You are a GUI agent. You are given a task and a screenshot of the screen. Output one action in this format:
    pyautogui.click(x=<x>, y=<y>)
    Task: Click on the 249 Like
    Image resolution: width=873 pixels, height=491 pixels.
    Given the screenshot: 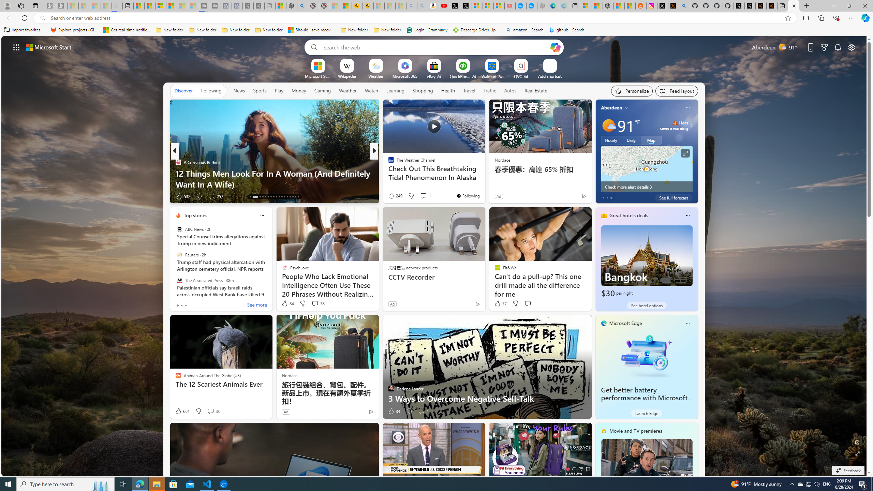 What is the action you would take?
    pyautogui.click(x=395, y=196)
    